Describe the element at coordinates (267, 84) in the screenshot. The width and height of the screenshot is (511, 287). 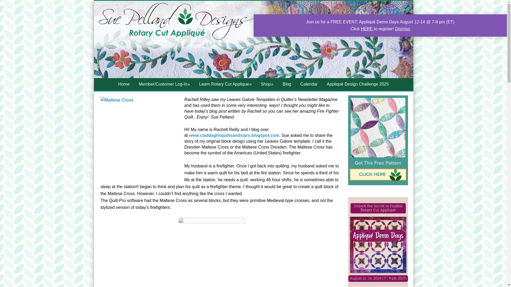
I see `Shop` at that location.